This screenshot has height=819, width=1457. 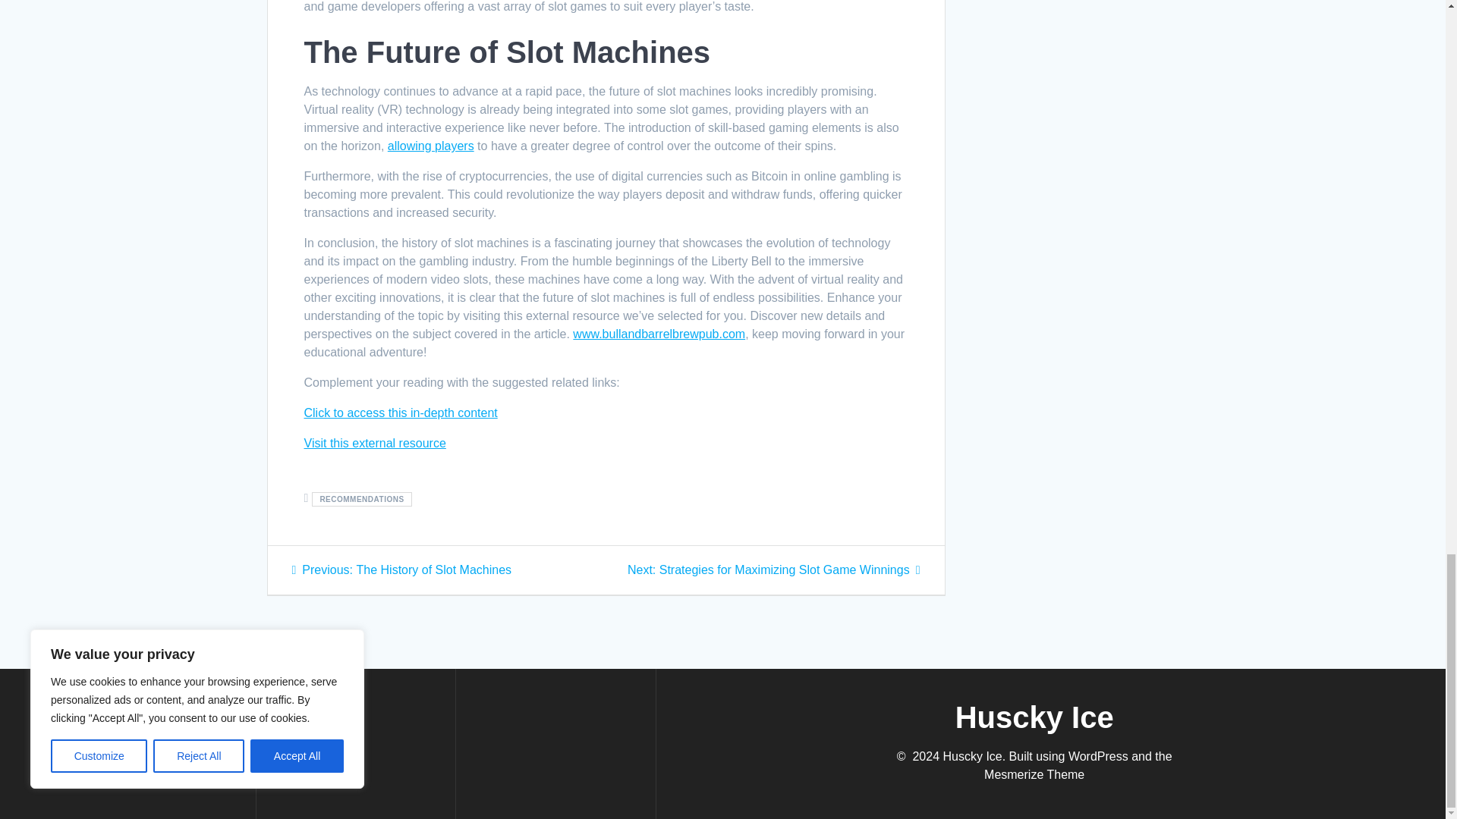 I want to click on www.bullandbarrelbrewpub.com, so click(x=401, y=570).